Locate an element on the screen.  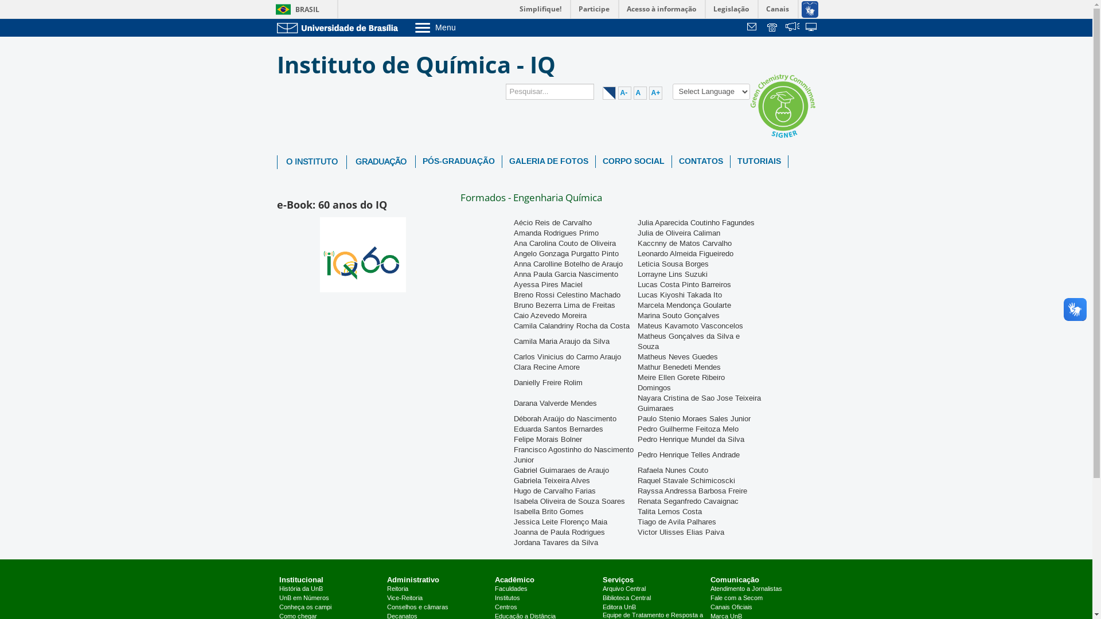
Biblioteca Central is located at coordinates (627, 598).